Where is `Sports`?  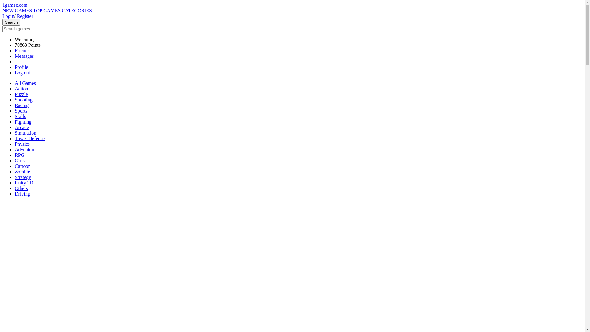
Sports is located at coordinates (21, 111).